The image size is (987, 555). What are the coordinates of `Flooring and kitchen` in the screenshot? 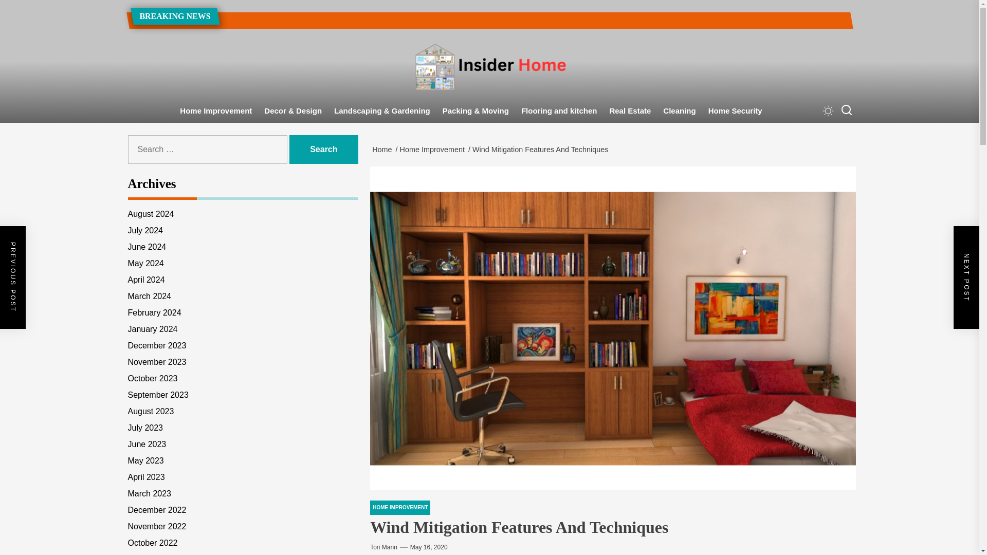 It's located at (559, 111).